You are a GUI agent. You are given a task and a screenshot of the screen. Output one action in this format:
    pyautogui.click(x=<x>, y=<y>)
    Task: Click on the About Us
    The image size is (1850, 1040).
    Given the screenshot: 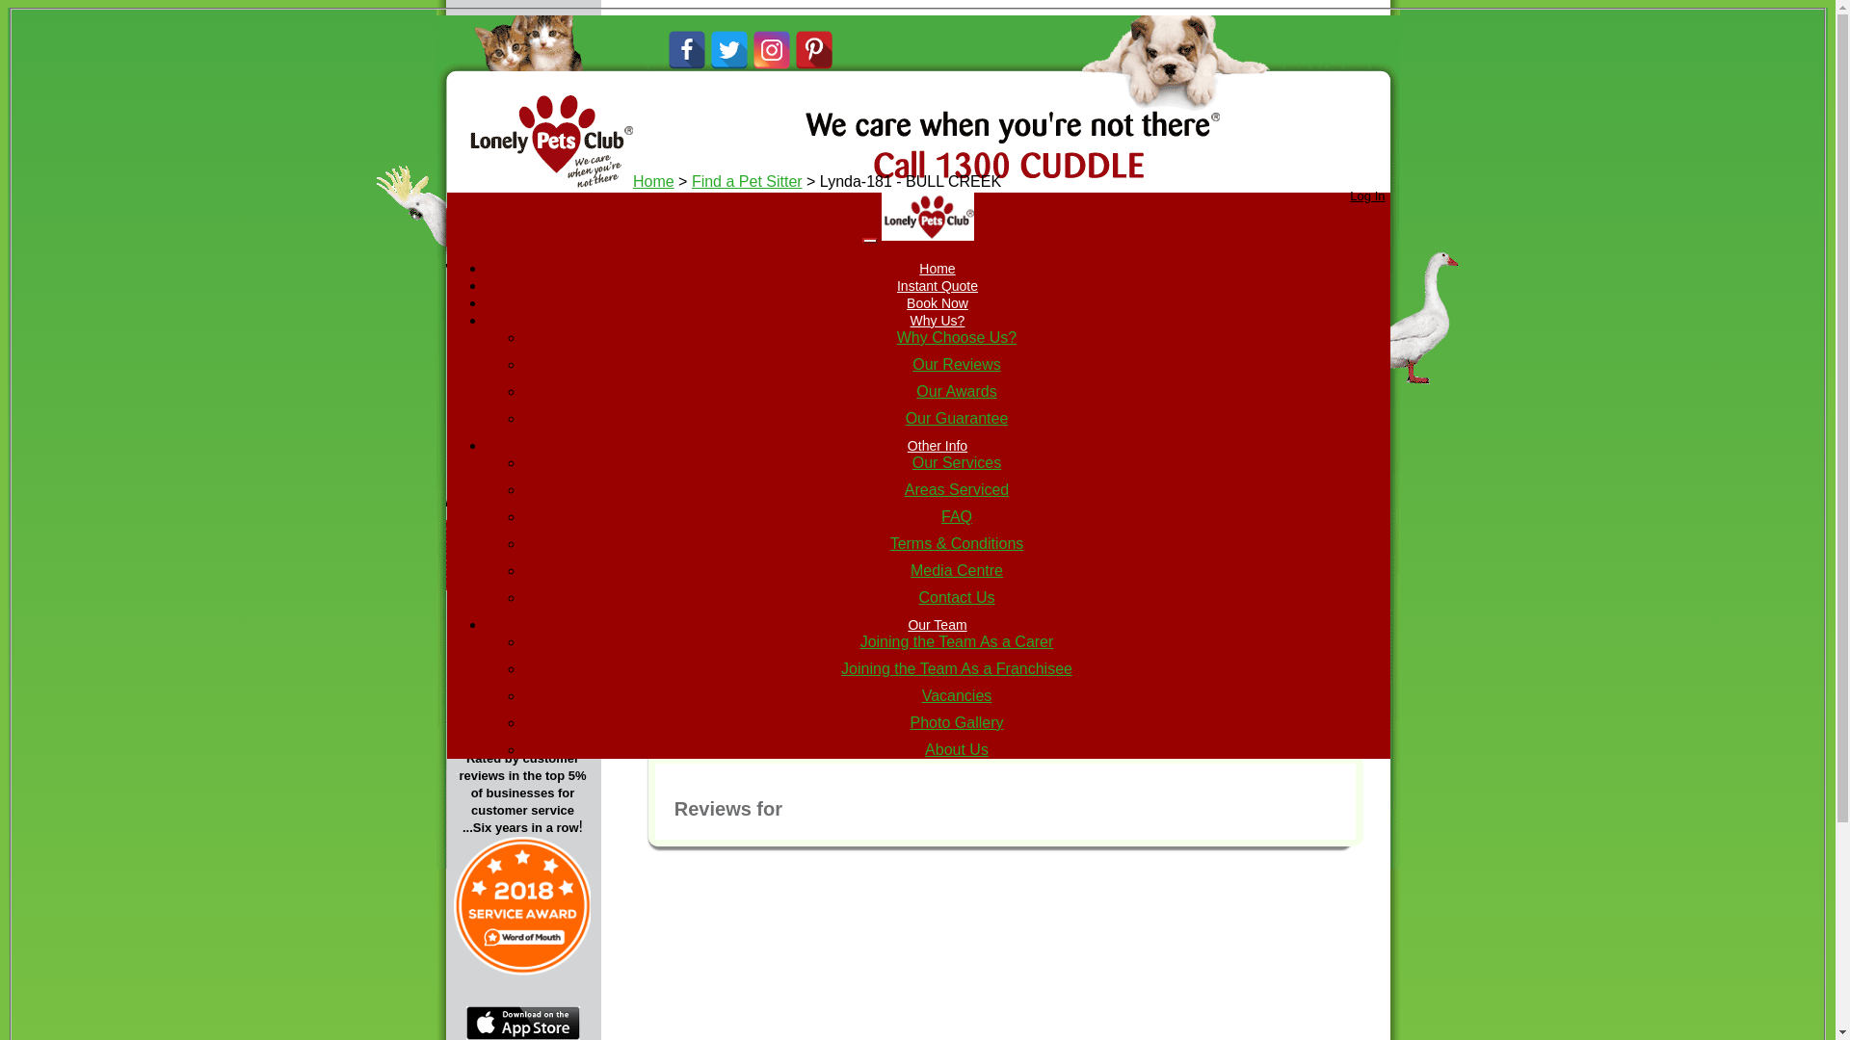 What is the action you would take?
    pyautogui.click(x=957, y=749)
    